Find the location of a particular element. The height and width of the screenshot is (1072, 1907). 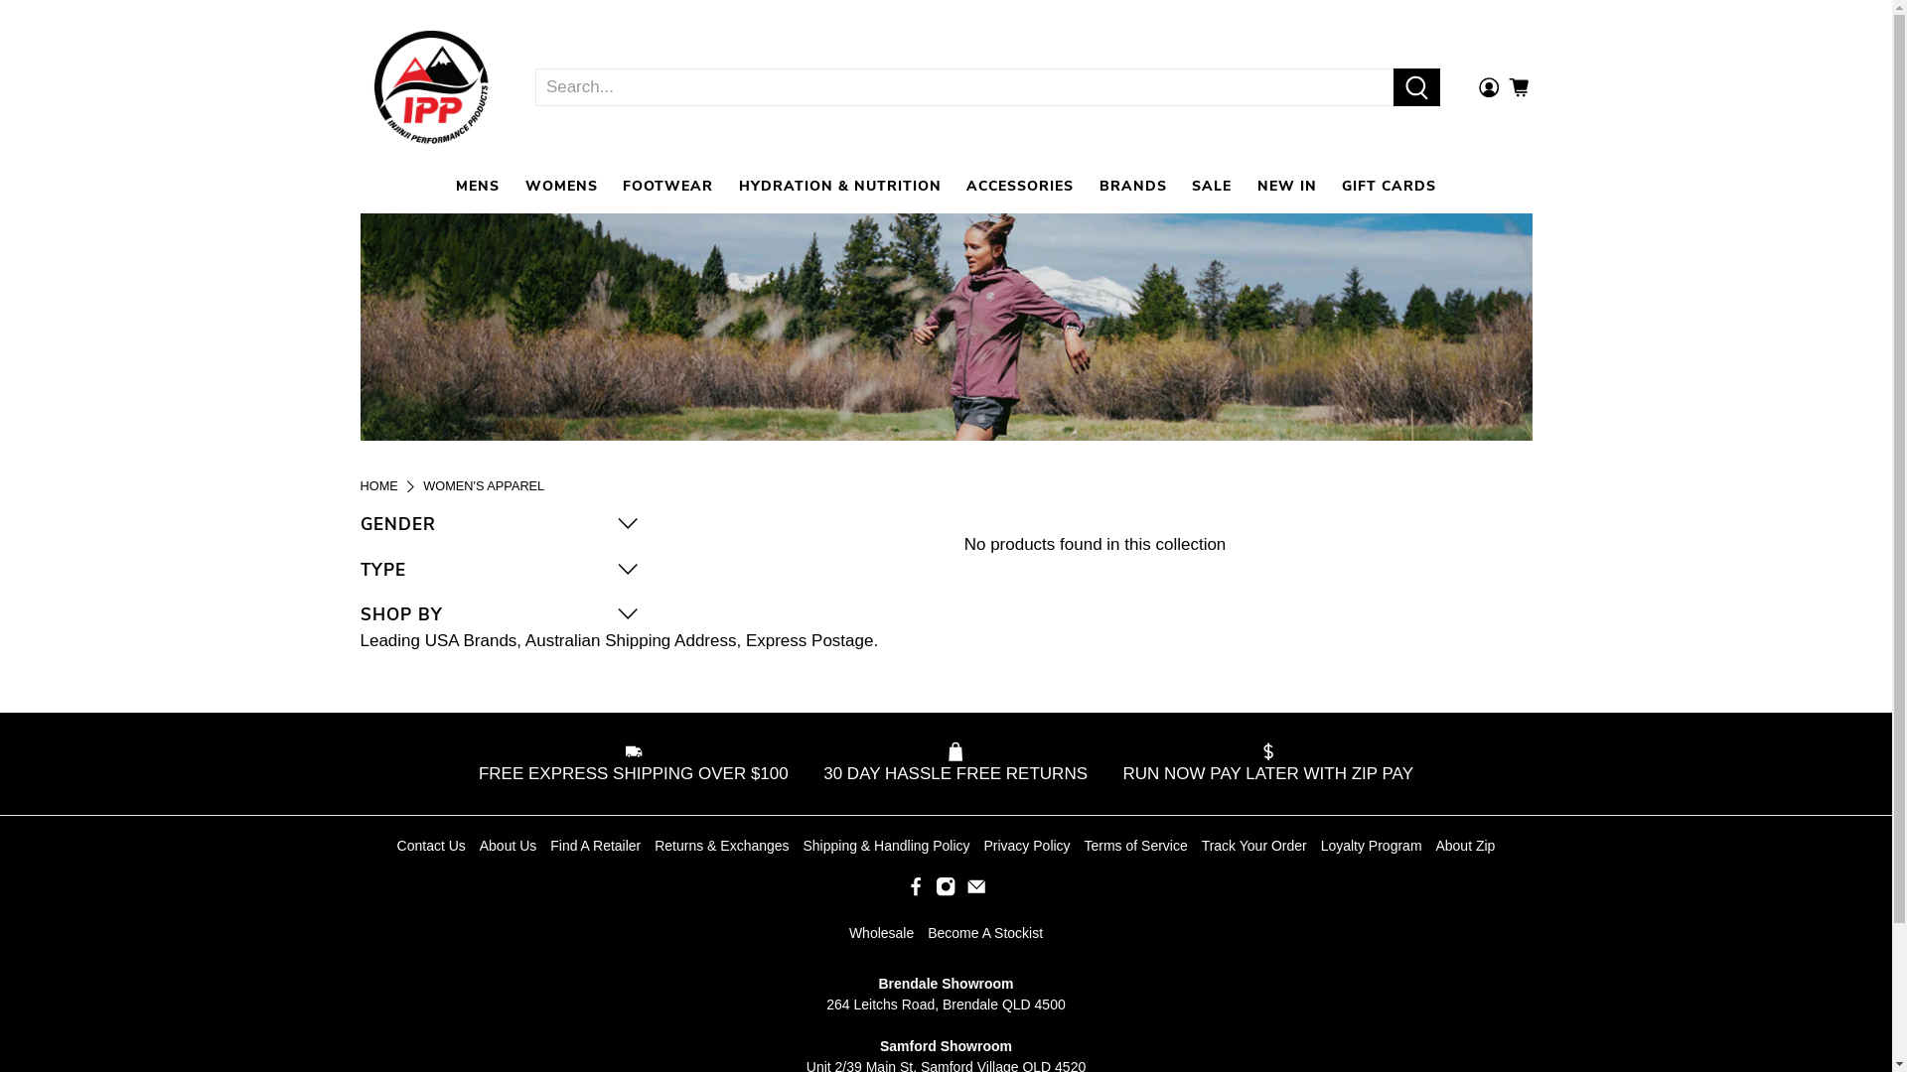

Injinji Performance Shop on Instagram is located at coordinates (946, 892).